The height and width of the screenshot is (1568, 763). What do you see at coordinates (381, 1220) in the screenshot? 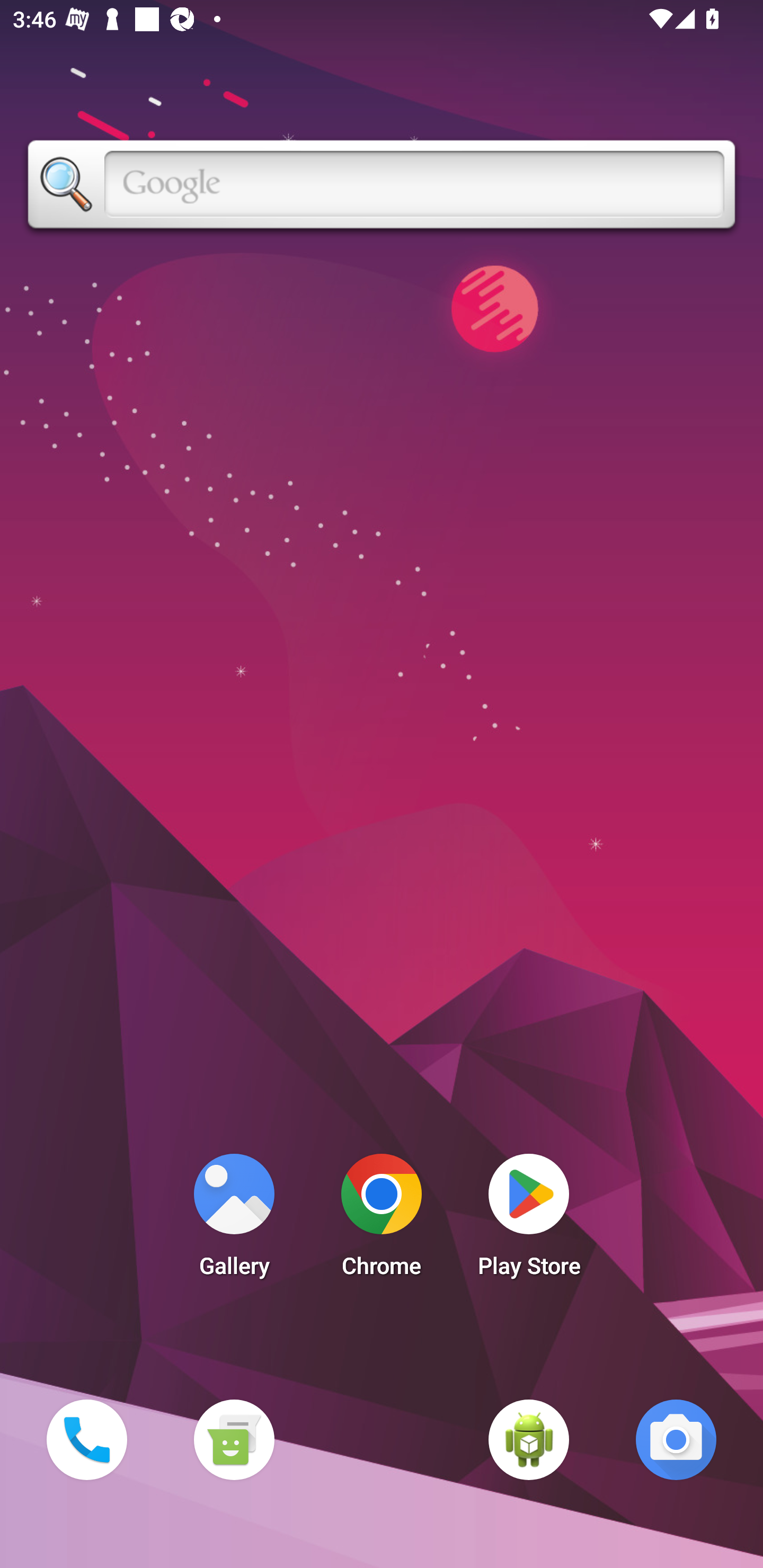
I see `Chrome` at bounding box center [381, 1220].